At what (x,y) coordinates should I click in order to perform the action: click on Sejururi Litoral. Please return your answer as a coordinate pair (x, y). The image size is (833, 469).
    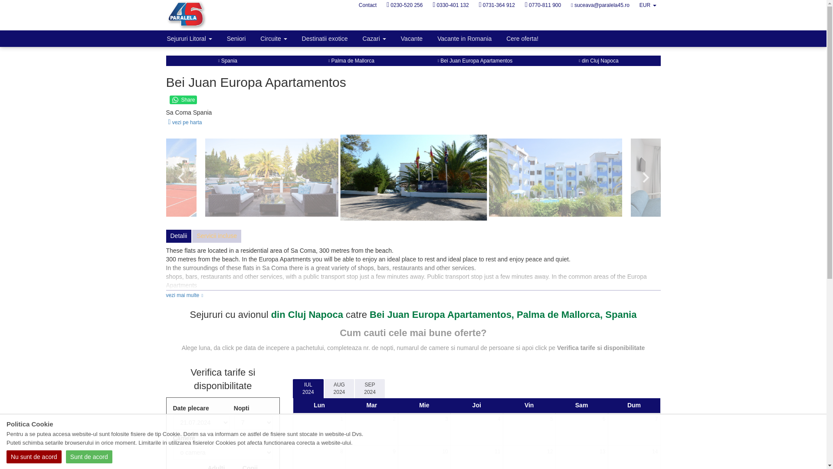
    Looking at the image, I should click on (190, 39).